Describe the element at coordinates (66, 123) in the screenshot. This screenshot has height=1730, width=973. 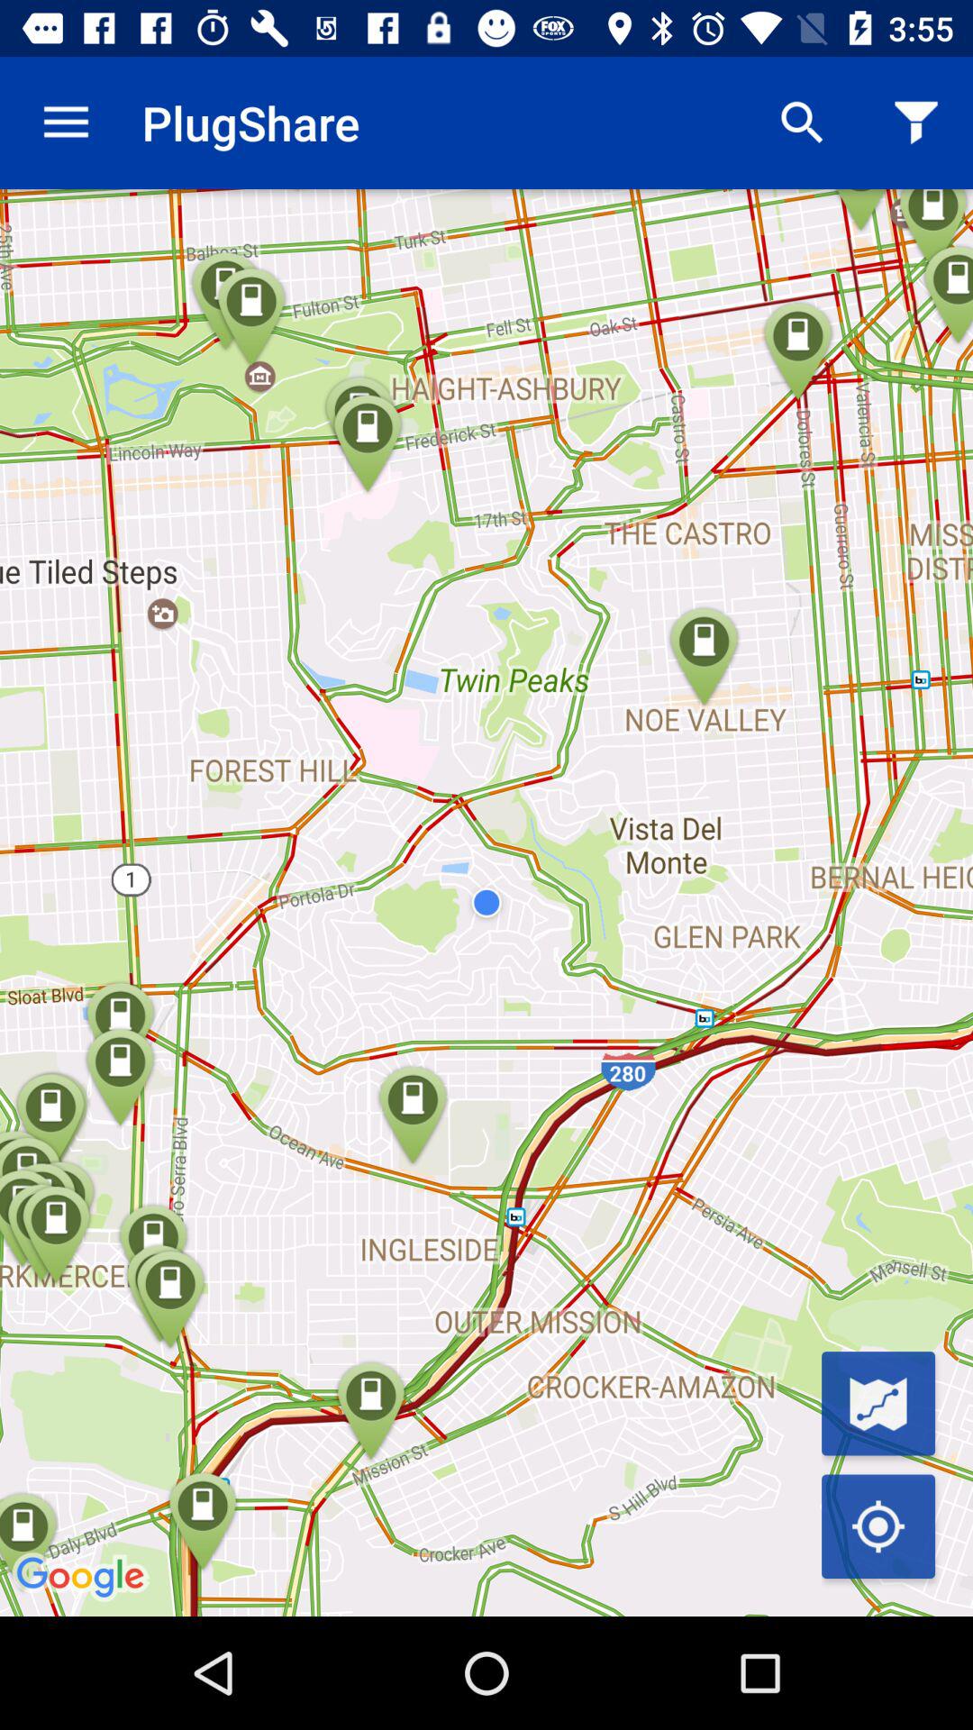
I see `launch the icon next to plugshare app` at that location.